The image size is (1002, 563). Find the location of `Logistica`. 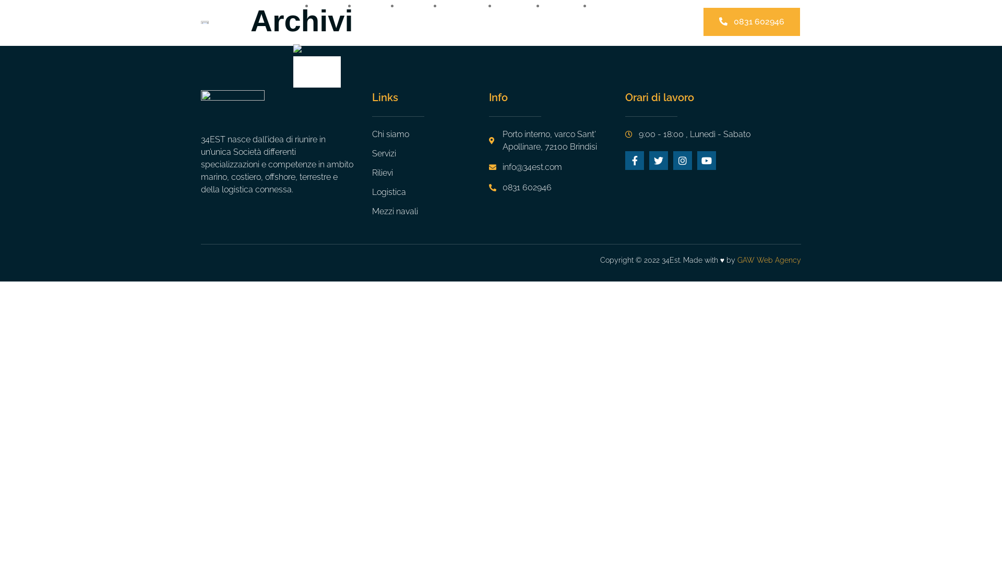

Logistica is located at coordinates (470, 6).